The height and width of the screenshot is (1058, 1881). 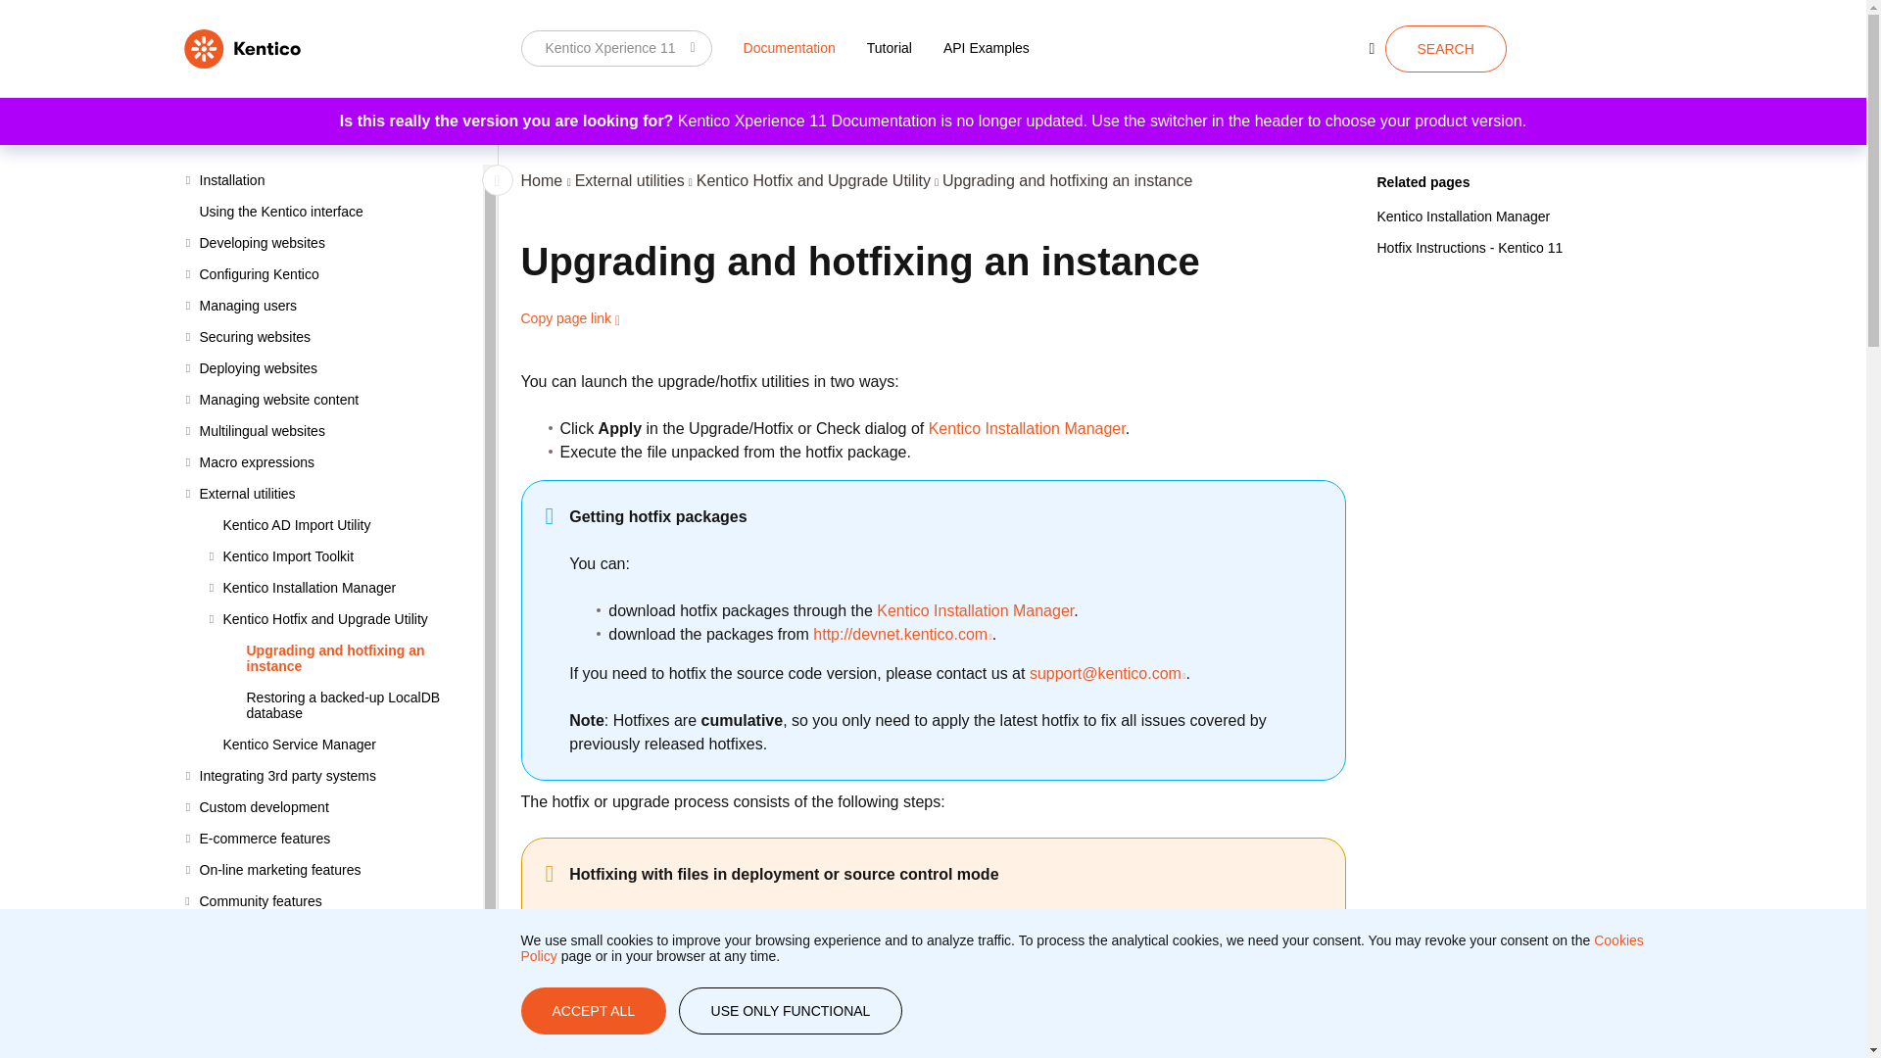 What do you see at coordinates (1445, 49) in the screenshot?
I see `SEARCH` at bounding box center [1445, 49].